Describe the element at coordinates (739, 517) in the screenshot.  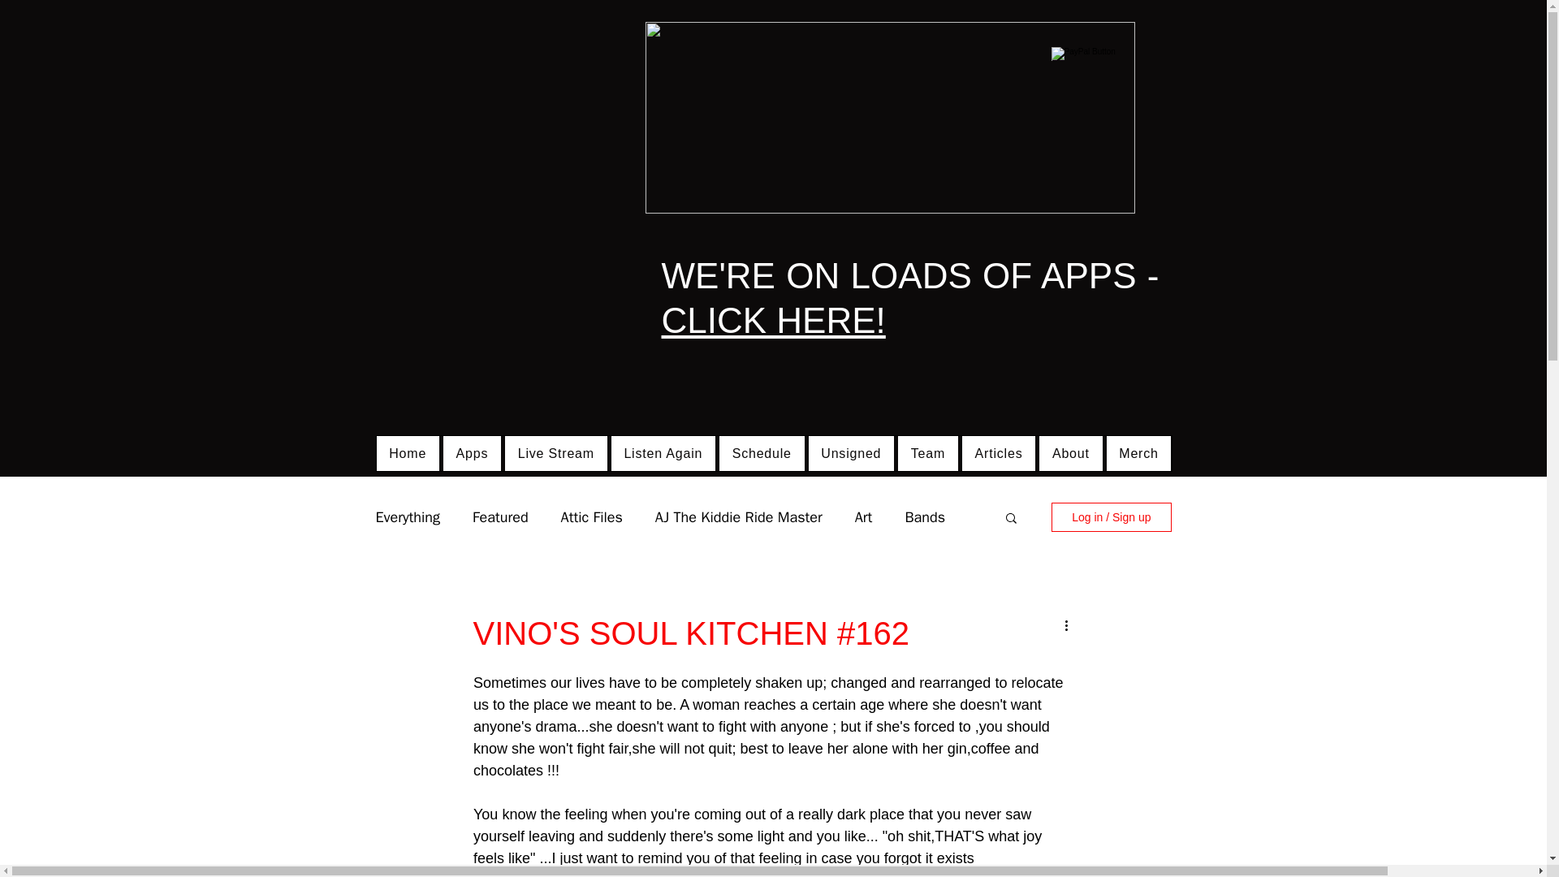
I see `AJ The Kiddie Ride Master` at that location.